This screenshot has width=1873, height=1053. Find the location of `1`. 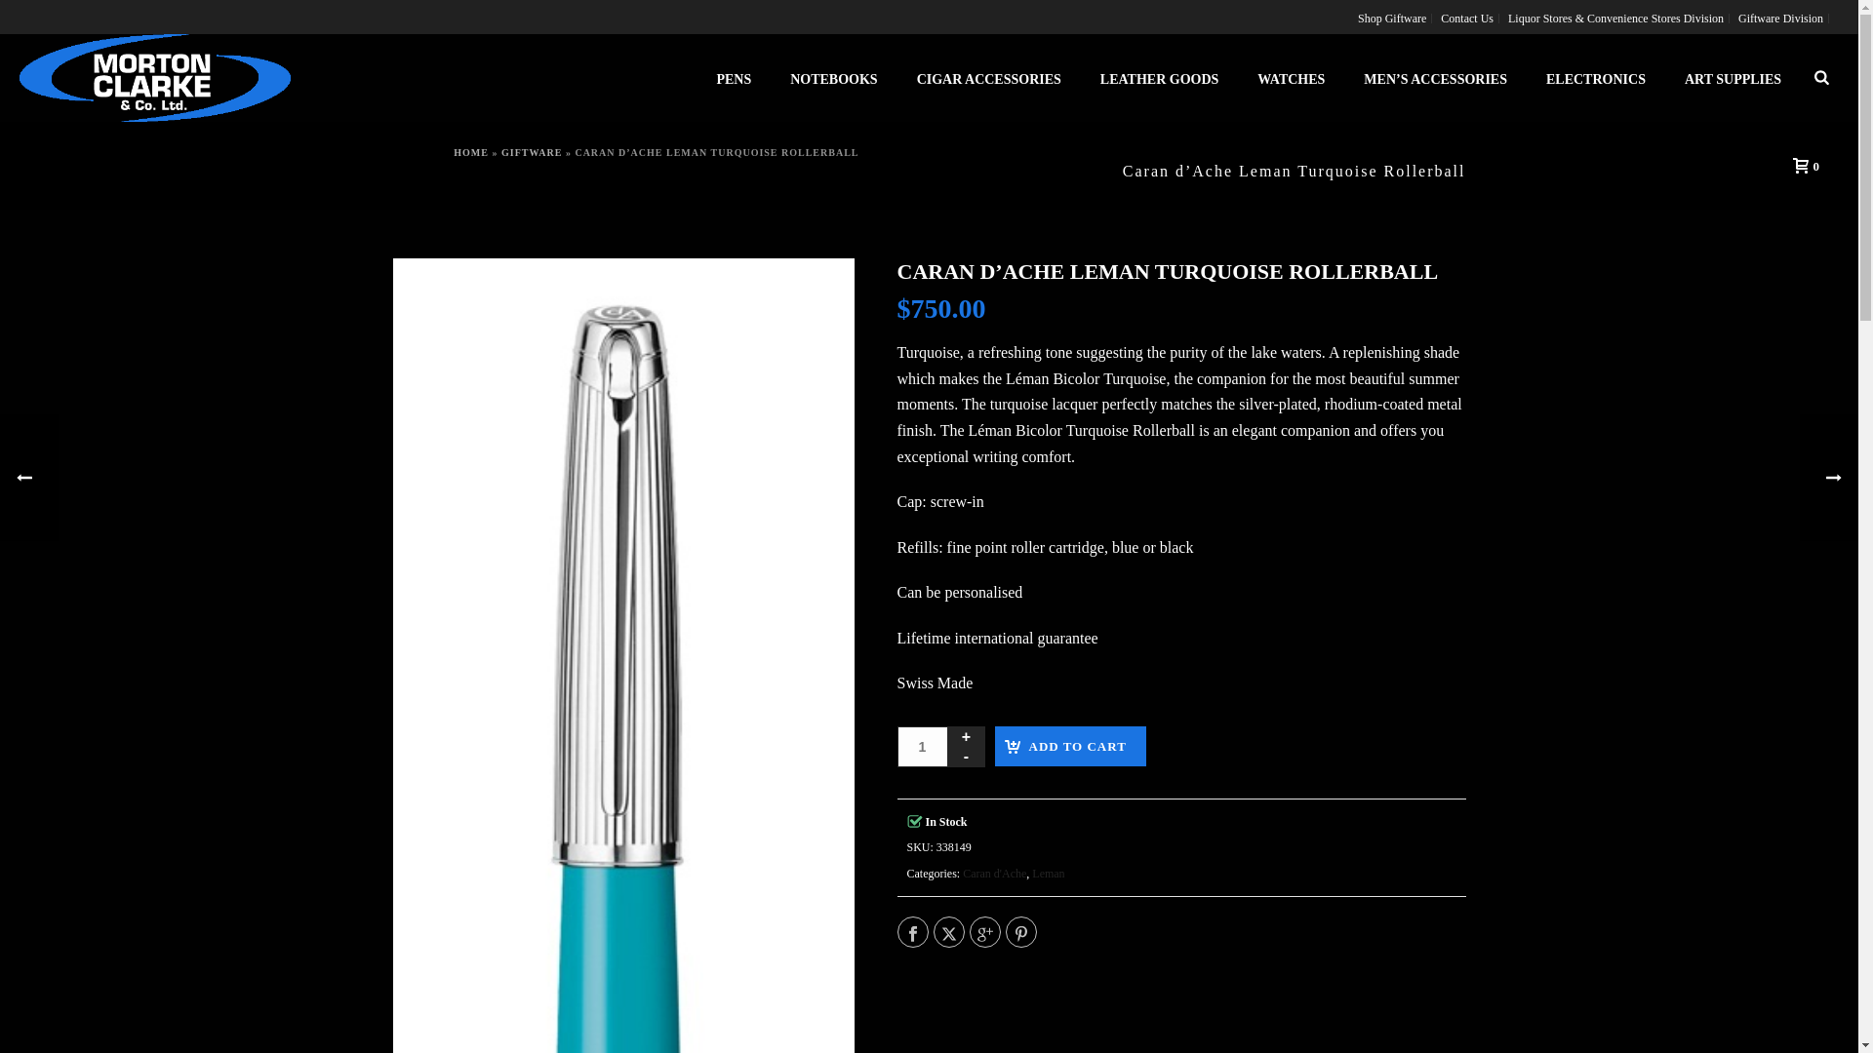

1 is located at coordinates (922, 747).